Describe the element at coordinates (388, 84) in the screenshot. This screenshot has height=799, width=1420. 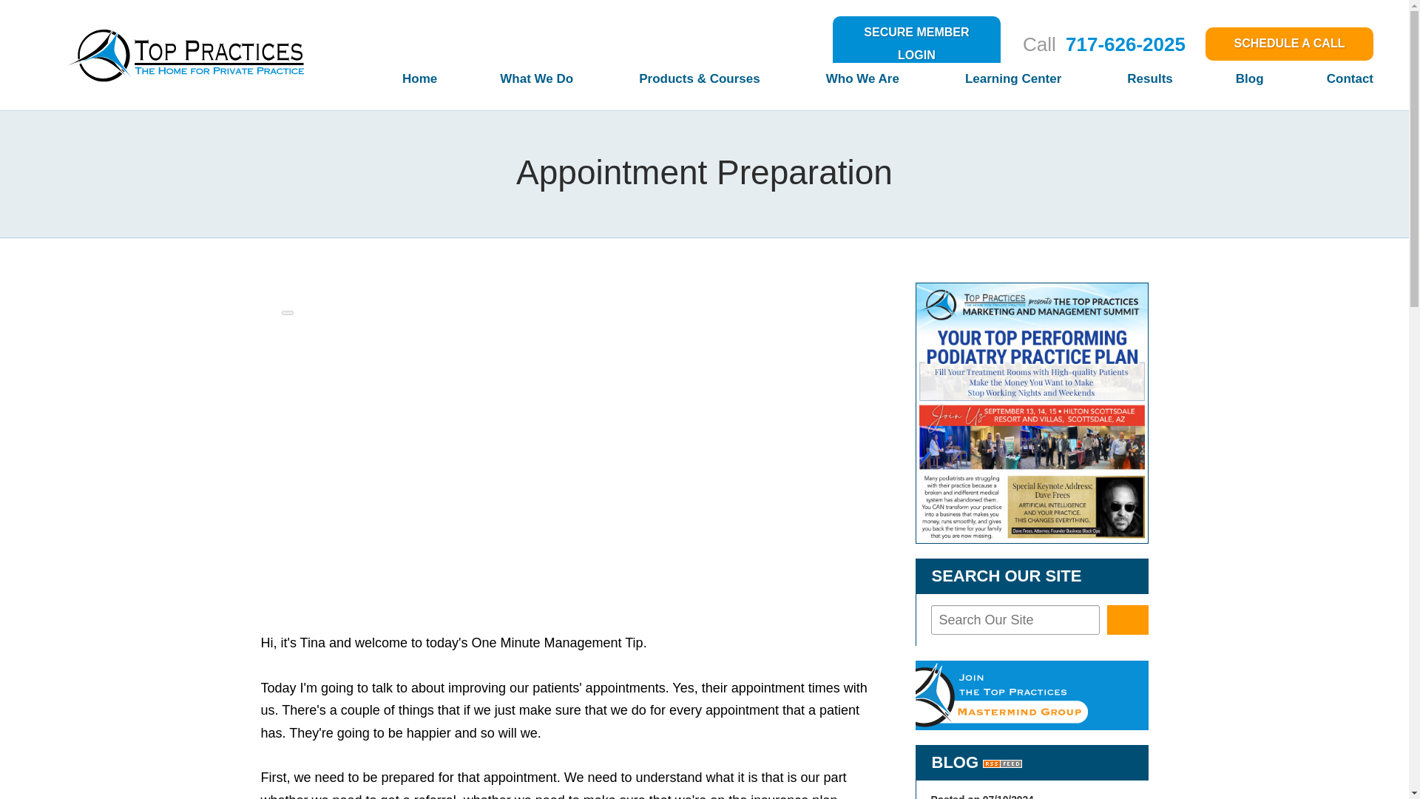
I see `Home` at that location.